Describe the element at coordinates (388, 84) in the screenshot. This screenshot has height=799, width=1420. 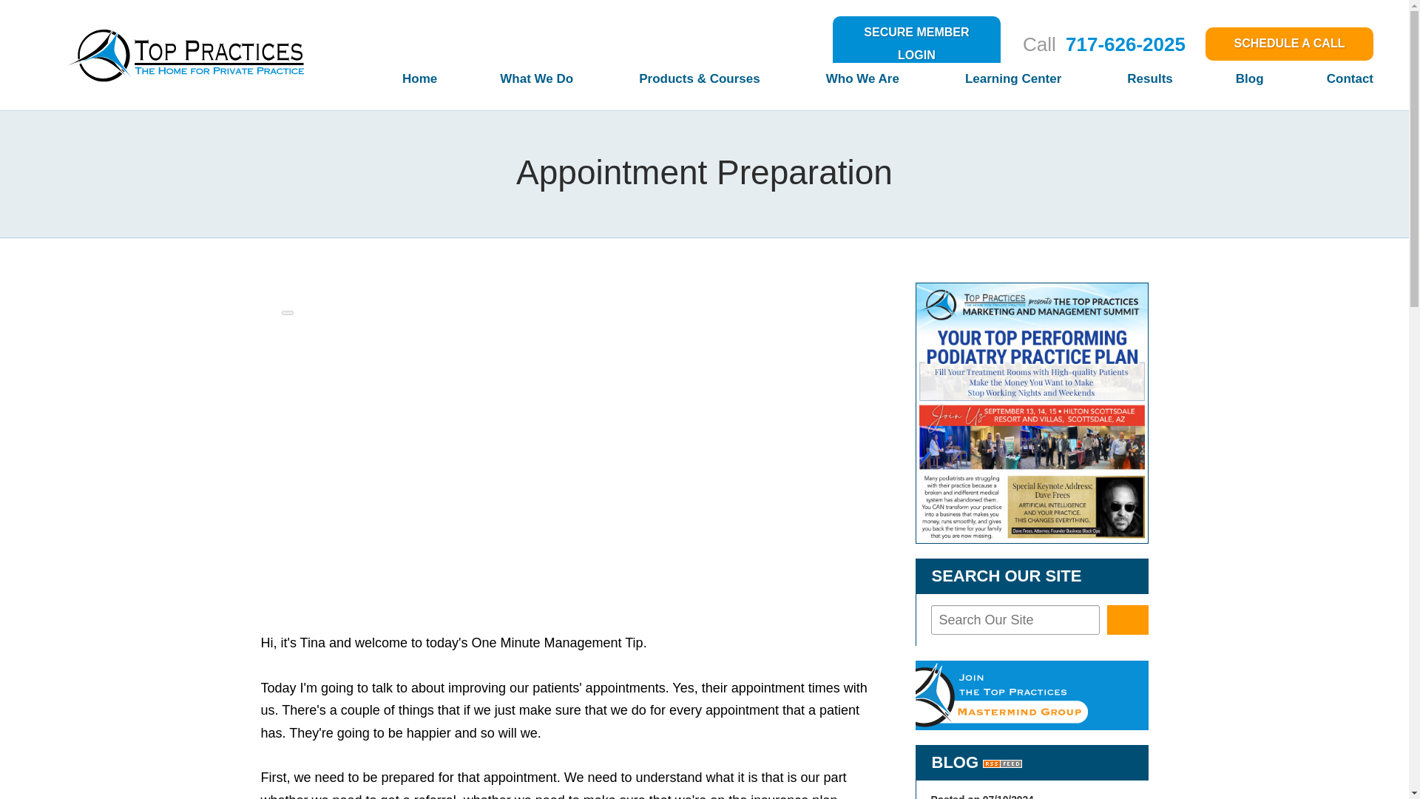
I see `Home` at that location.